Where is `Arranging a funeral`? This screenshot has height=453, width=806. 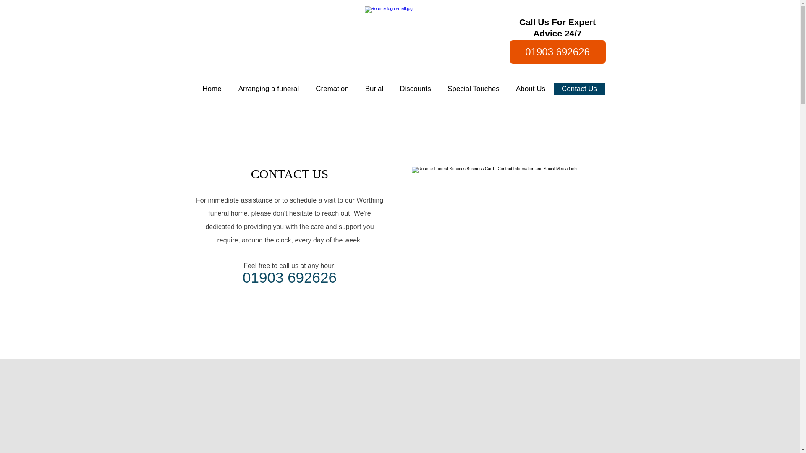
Arranging a funeral is located at coordinates (269, 89).